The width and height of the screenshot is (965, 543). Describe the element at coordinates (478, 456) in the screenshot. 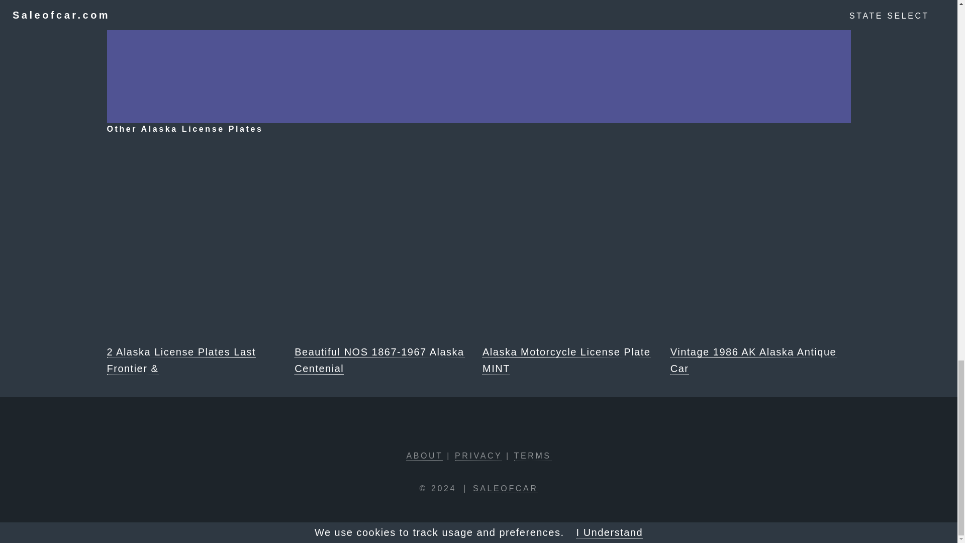

I see `PRIVACY` at that location.